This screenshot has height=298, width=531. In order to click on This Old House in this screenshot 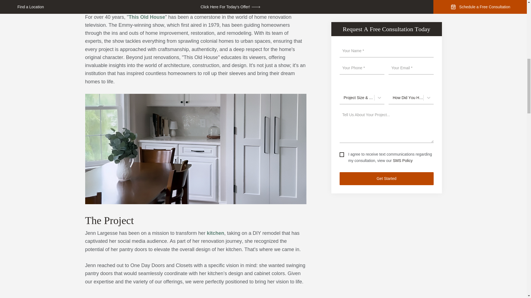, I will do `click(147, 17)`.